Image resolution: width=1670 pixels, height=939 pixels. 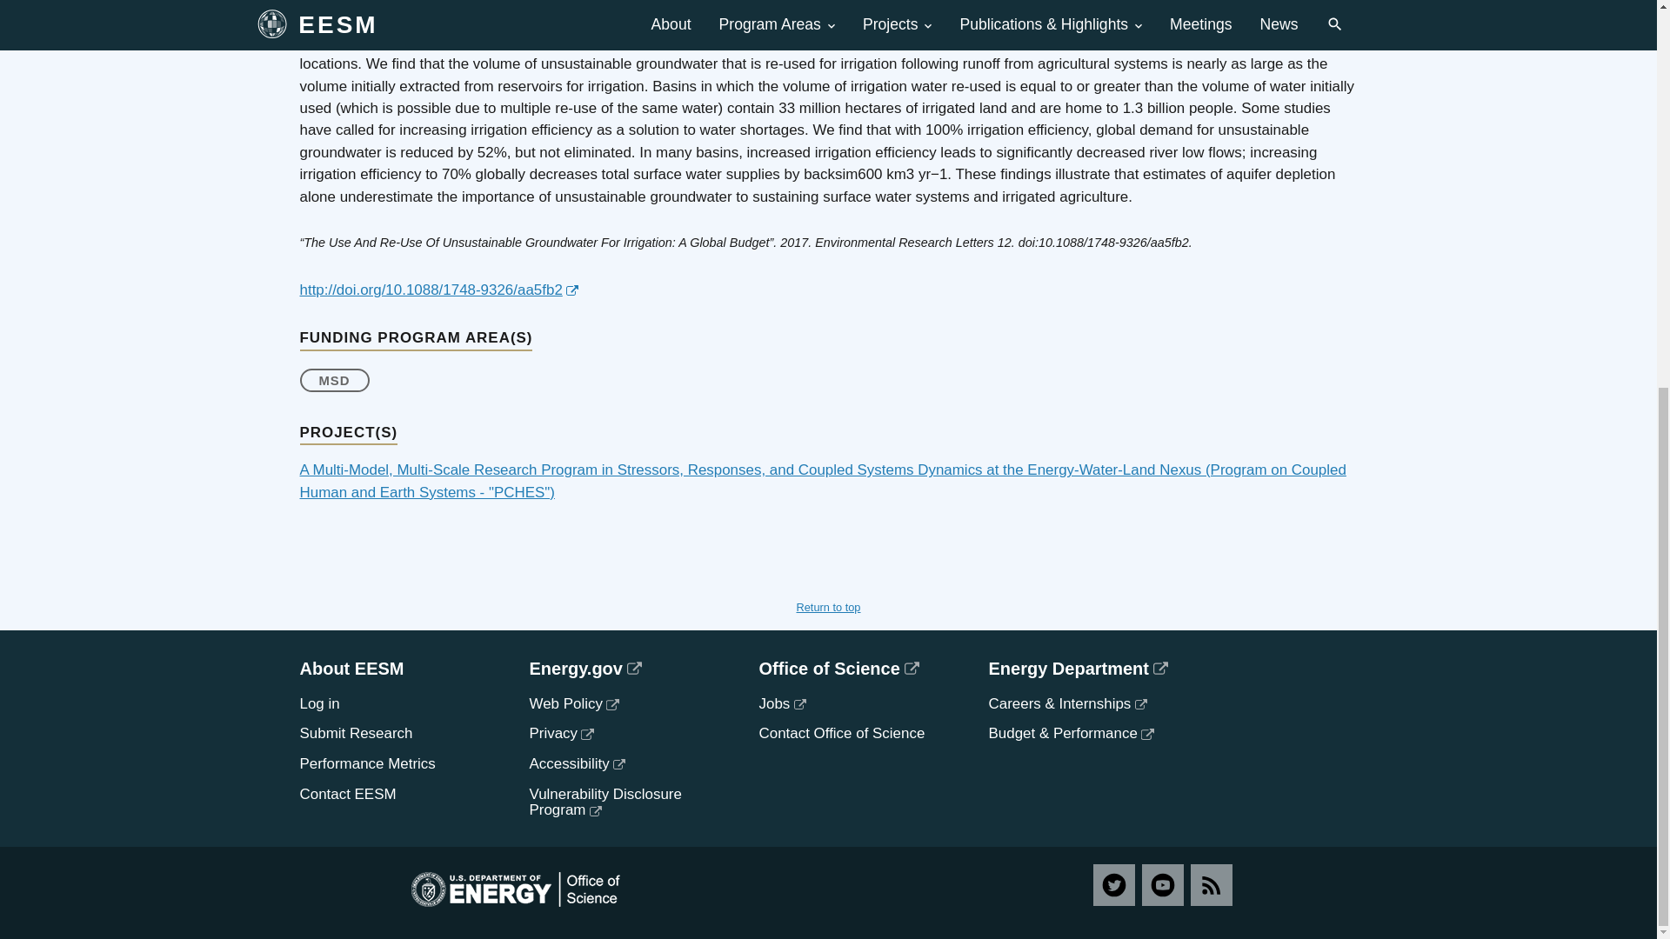 I want to click on Energy.gov, so click(x=630, y=668).